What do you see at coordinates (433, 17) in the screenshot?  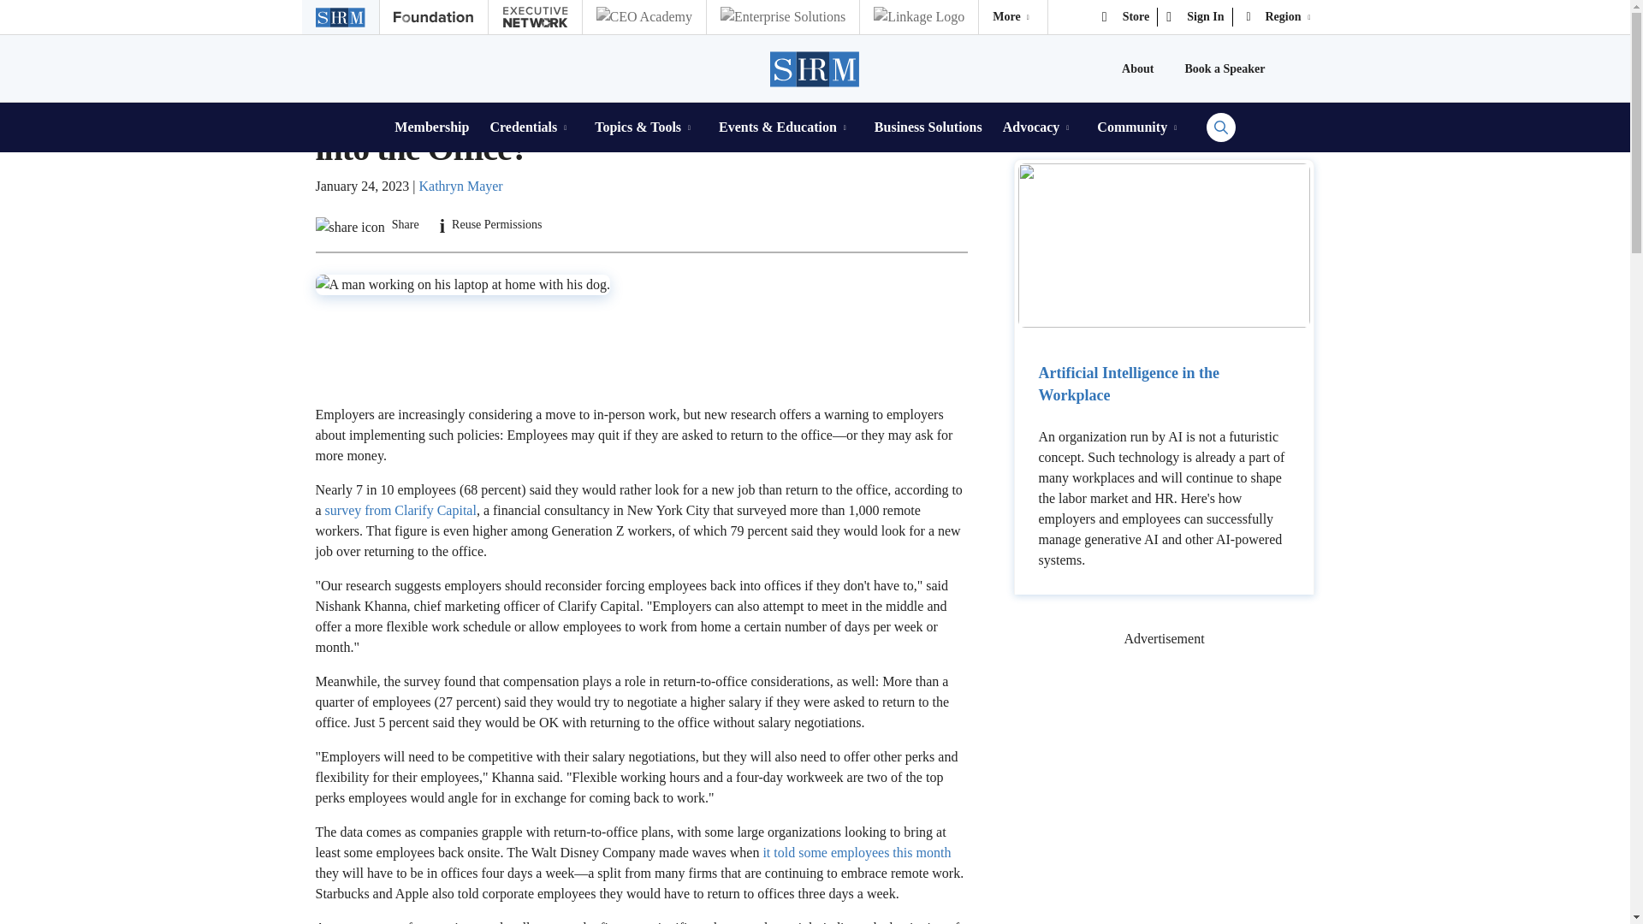 I see `Foundation` at bounding box center [433, 17].